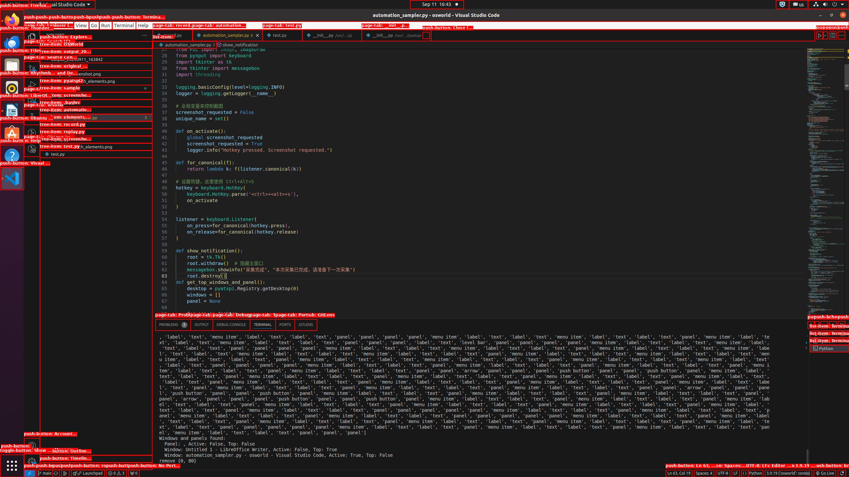 The height and width of the screenshot is (477, 849). I want to click on Run, so click(105, 25).